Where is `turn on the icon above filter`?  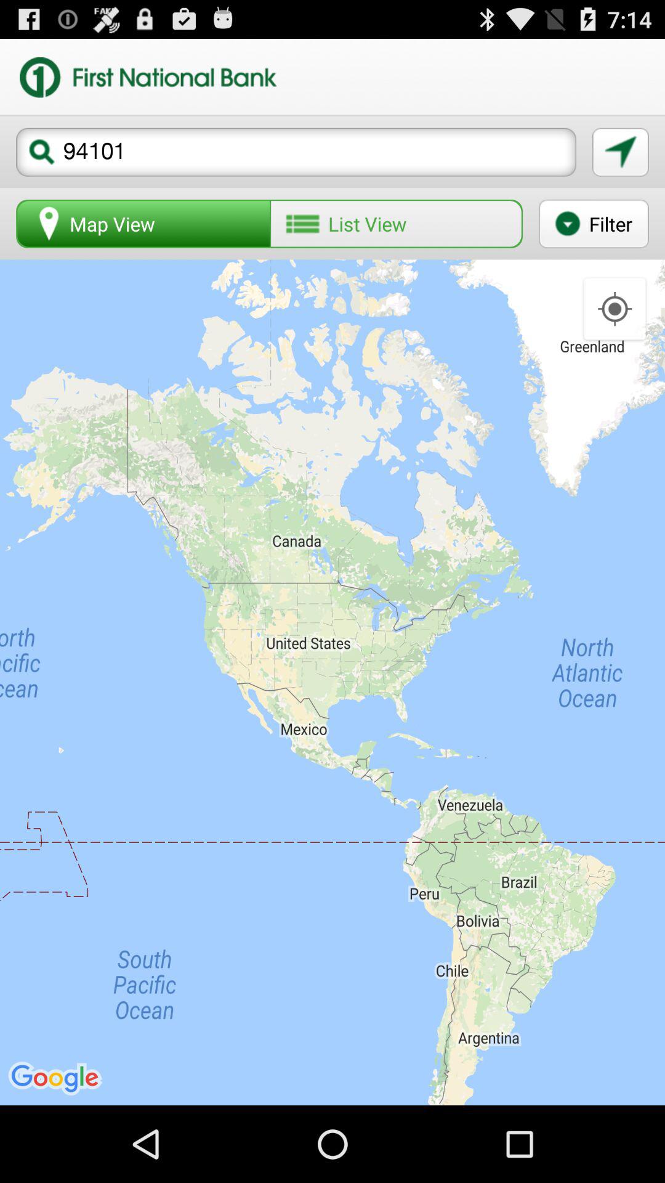
turn on the icon above filter is located at coordinates (621, 152).